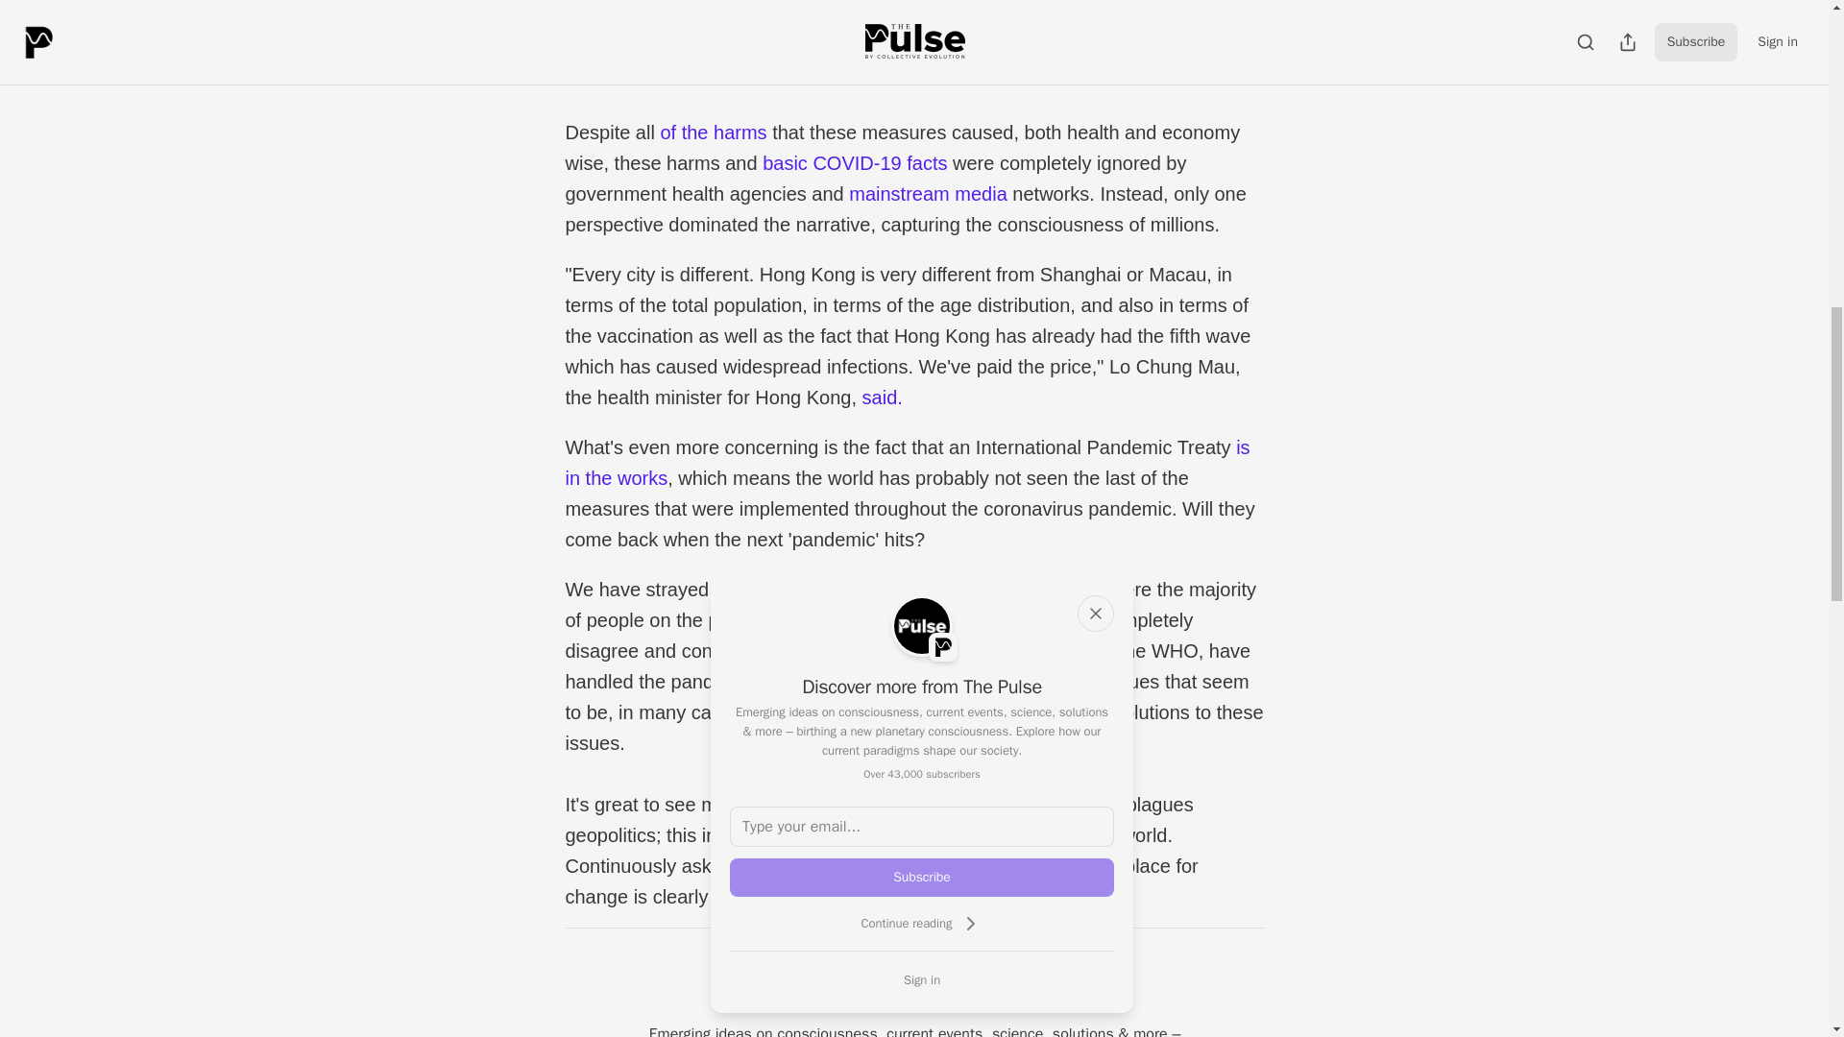 The image size is (1844, 1037). Describe the element at coordinates (1026, 40) in the screenshot. I see `vaccine` at that location.